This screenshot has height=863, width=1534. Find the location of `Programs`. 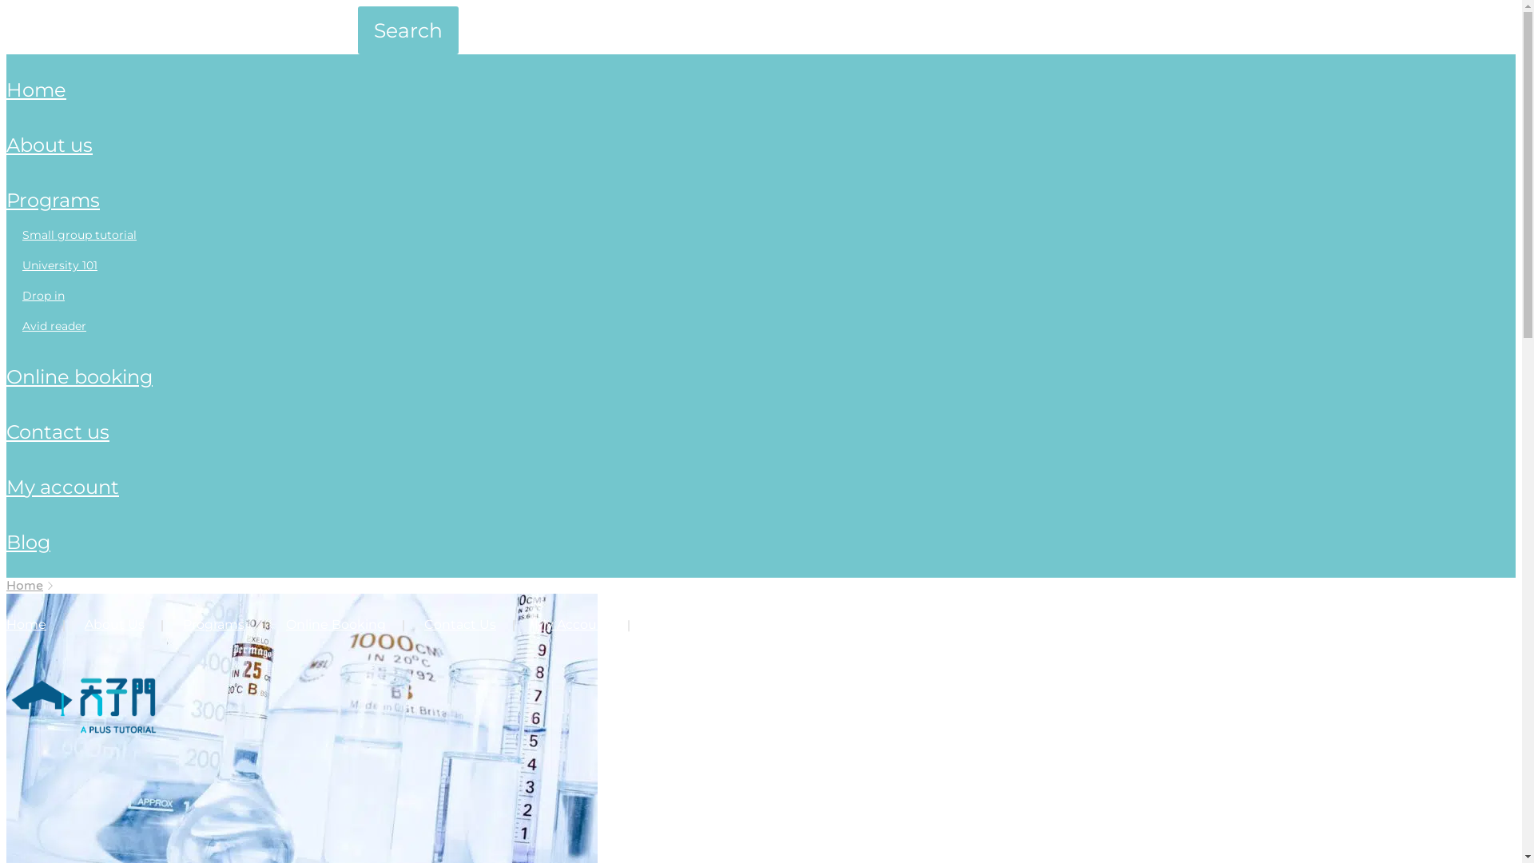

Programs is located at coordinates (214, 625).